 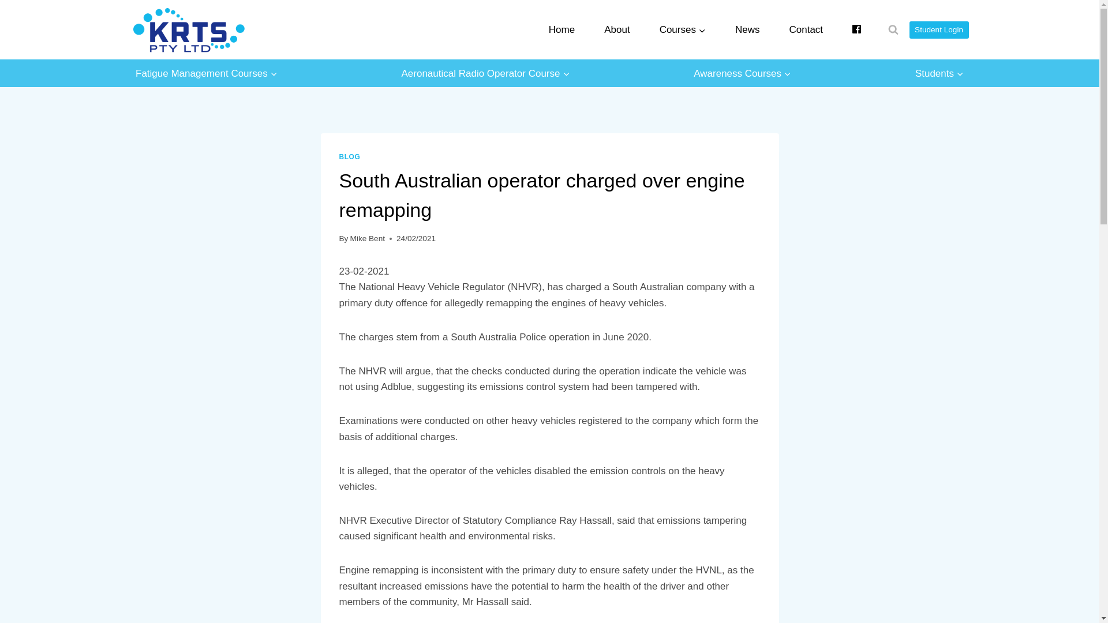 What do you see at coordinates (743, 73) in the screenshot?
I see `Awareness Courses` at bounding box center [743, 73].